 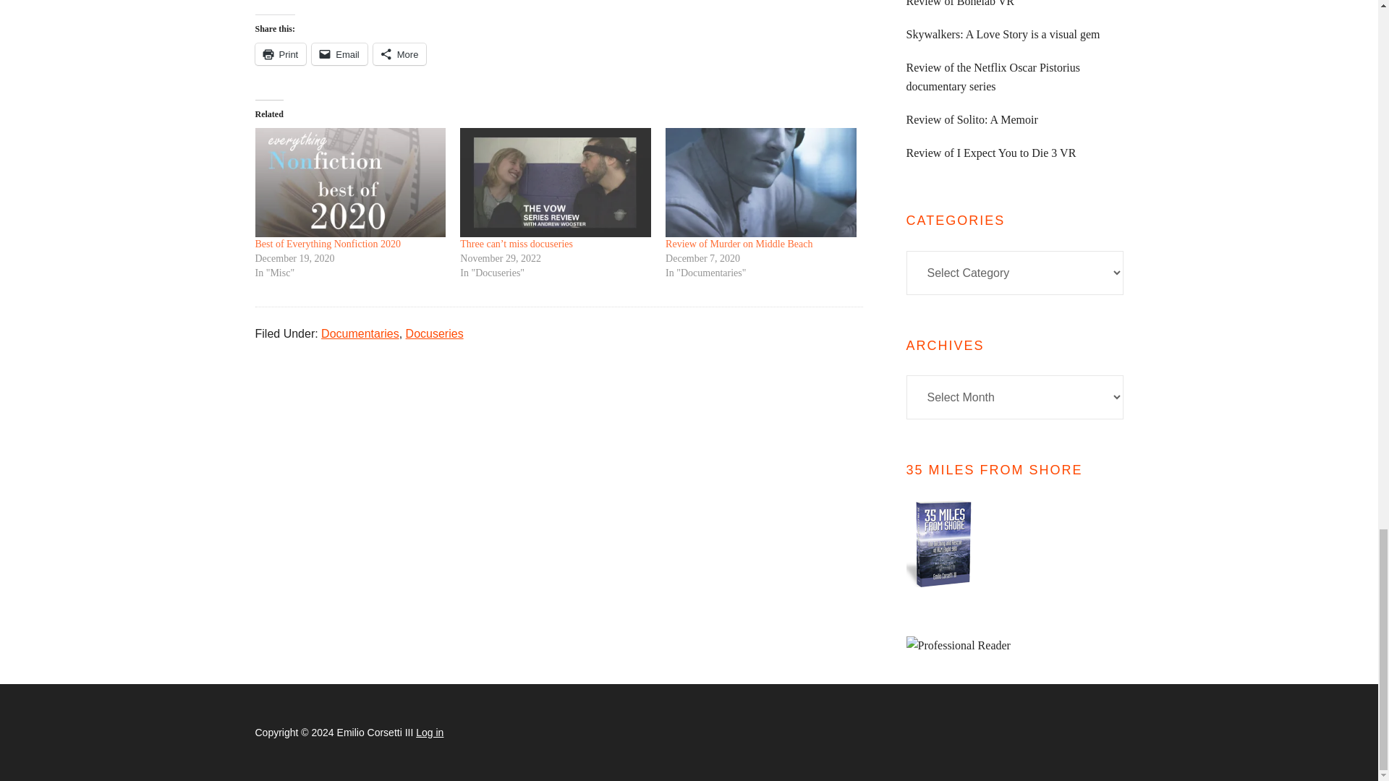 I want to click on Click to email a link to a friend, so click(x=339, y=54).